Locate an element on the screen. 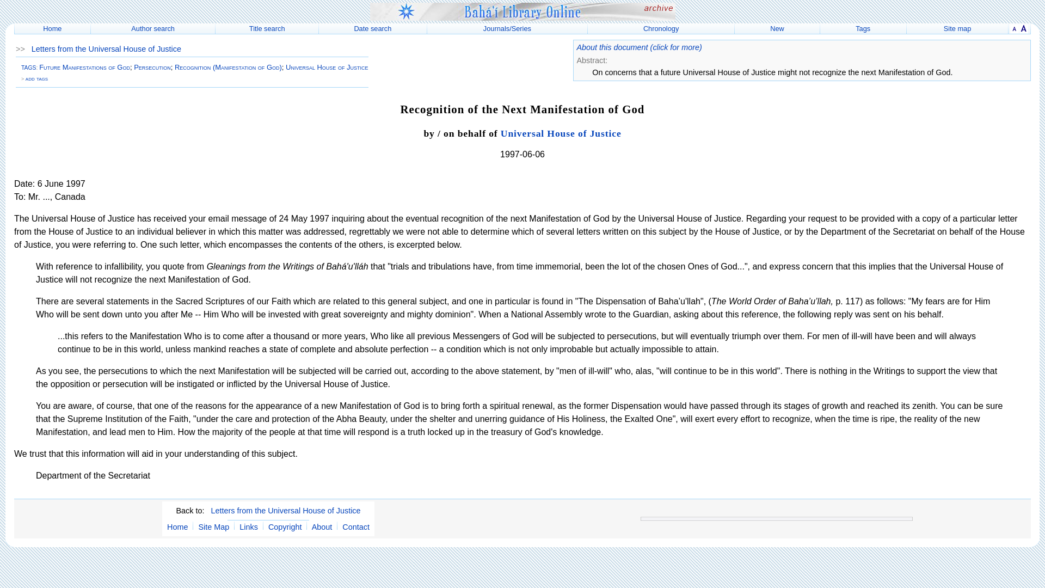 Image resolution: width=1045 pixels, height=588 pixels. Chronology is located at coordinates (661, 28).